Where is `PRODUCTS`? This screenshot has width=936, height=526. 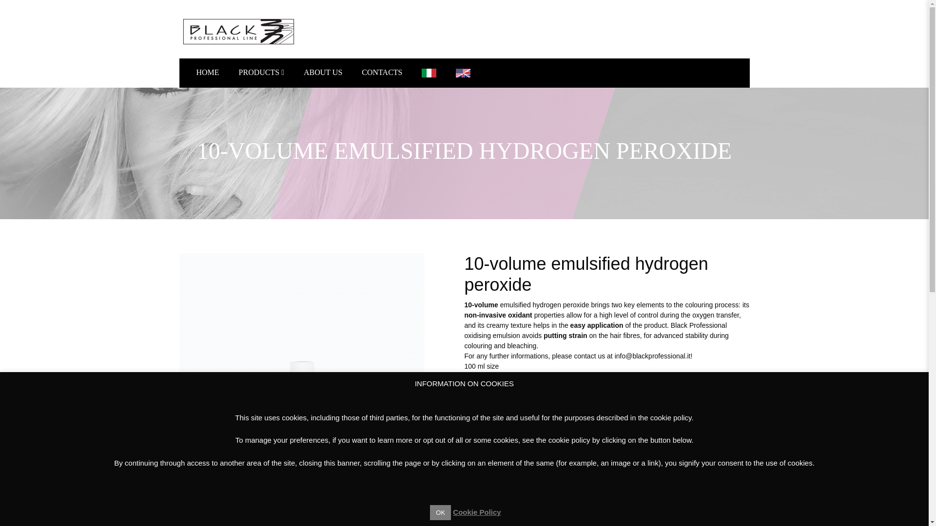 PRODUCTS is located at coordinates (261, 72).